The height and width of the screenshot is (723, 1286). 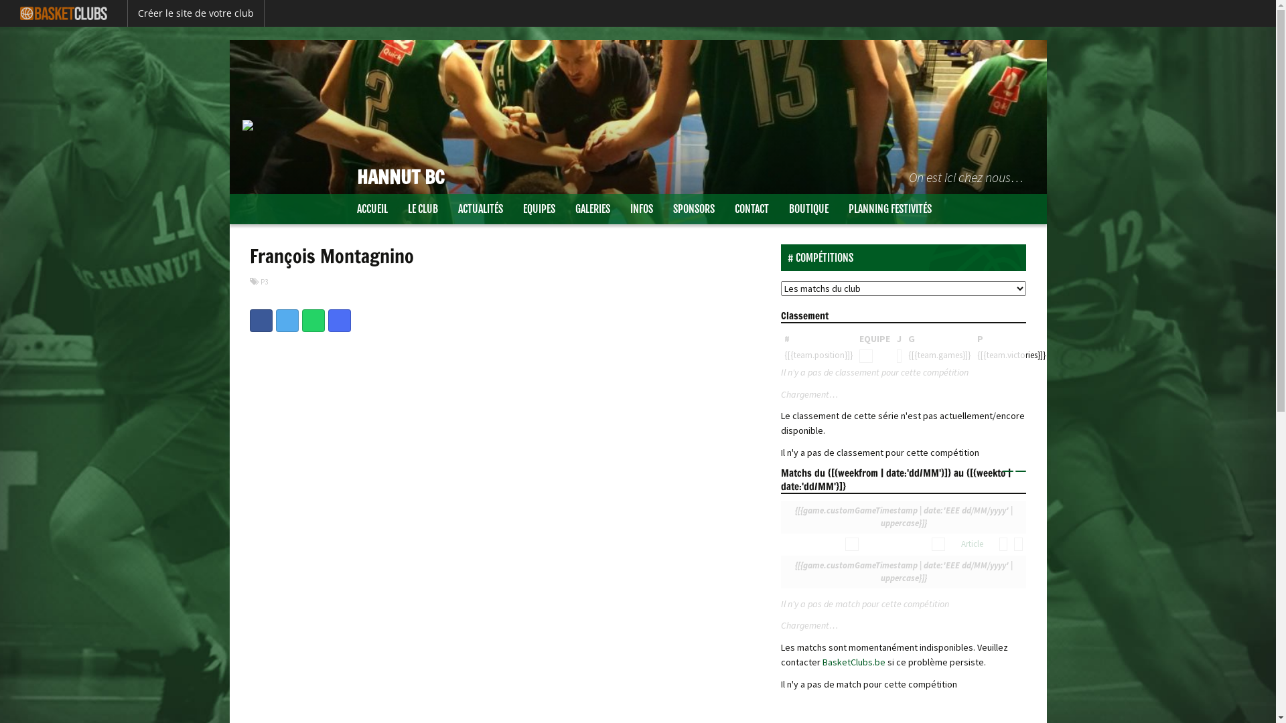 What do you see at coordinates (752, 209) in the screenshot?
I see `CONTACT` at bounding box center [752, 209].